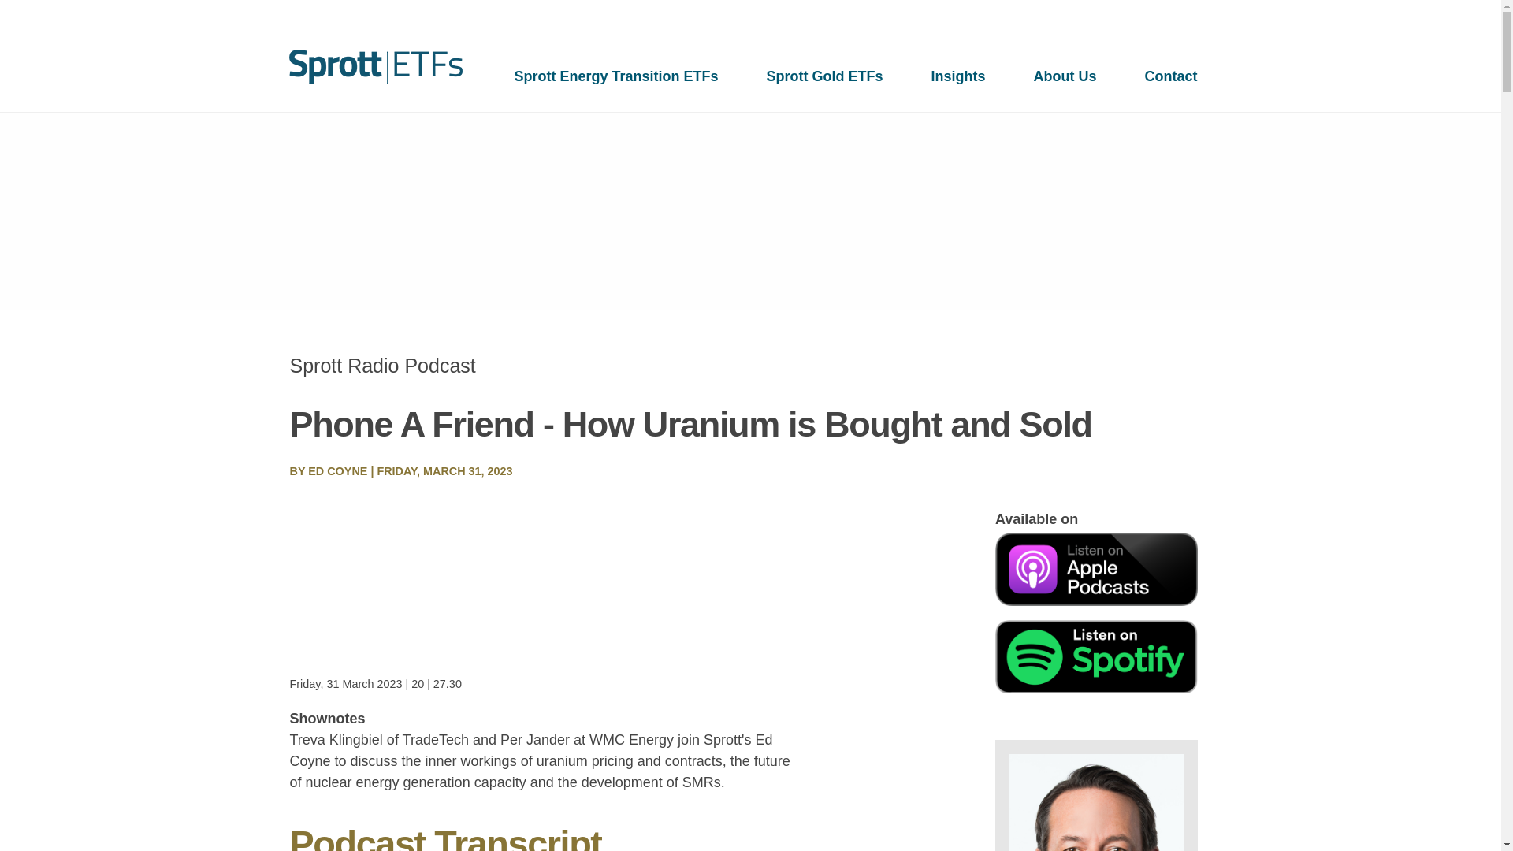  I want to click on Contact, so click(1171, 76).